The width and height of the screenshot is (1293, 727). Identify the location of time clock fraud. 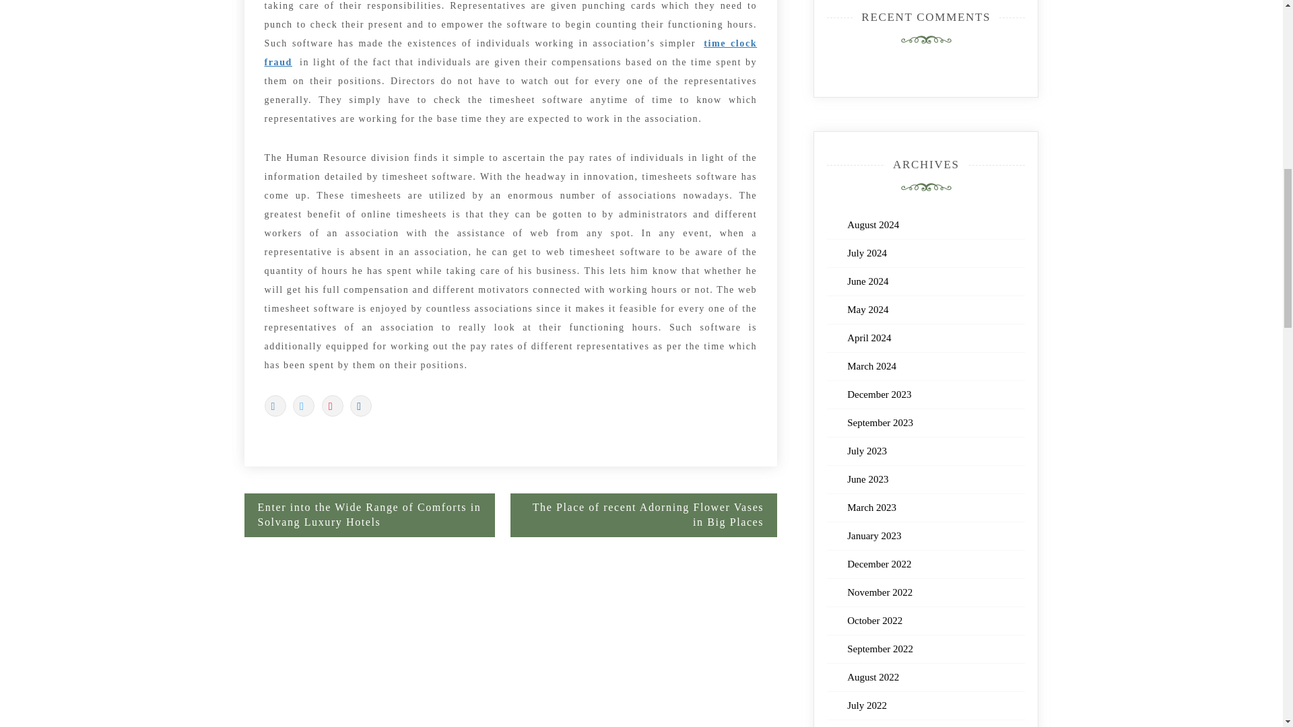
(510, 53).